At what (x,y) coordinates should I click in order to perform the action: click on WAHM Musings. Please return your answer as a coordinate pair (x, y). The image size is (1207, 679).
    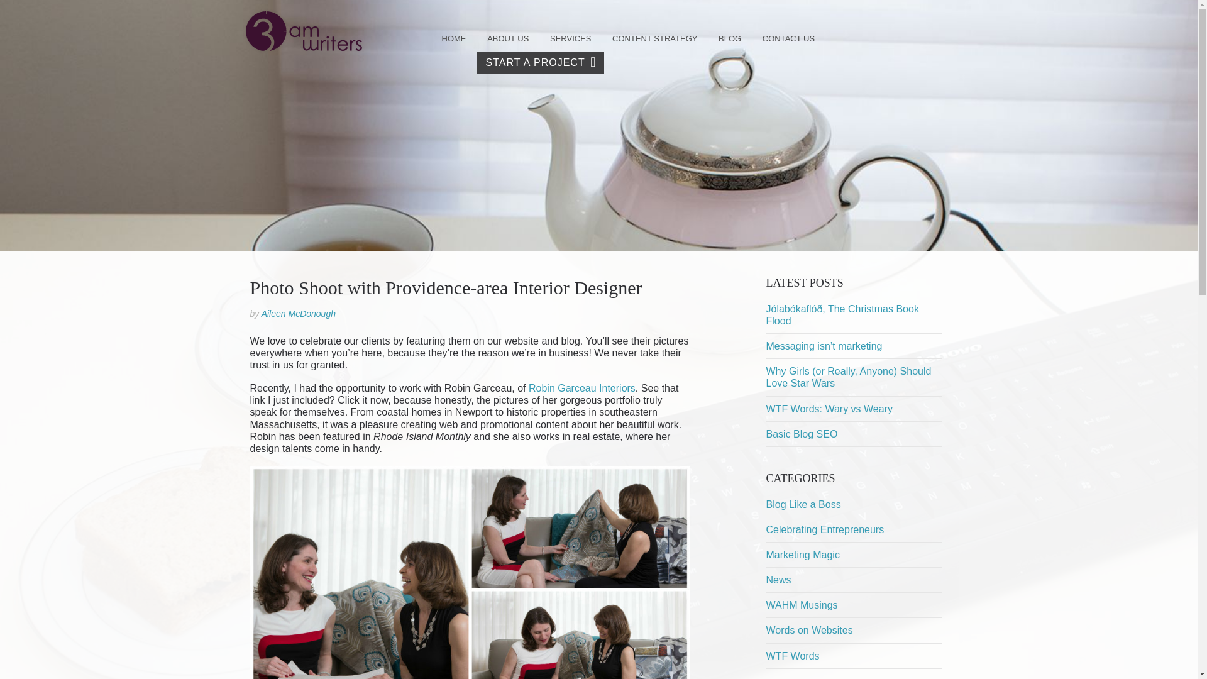
    Looking at the image, I should click on (802, 605).